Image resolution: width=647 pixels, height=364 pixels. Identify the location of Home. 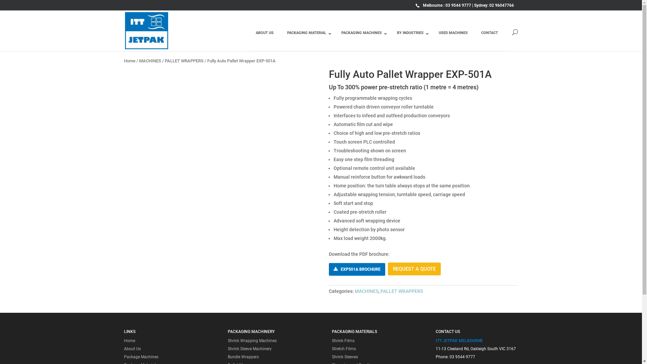
(130, 61).